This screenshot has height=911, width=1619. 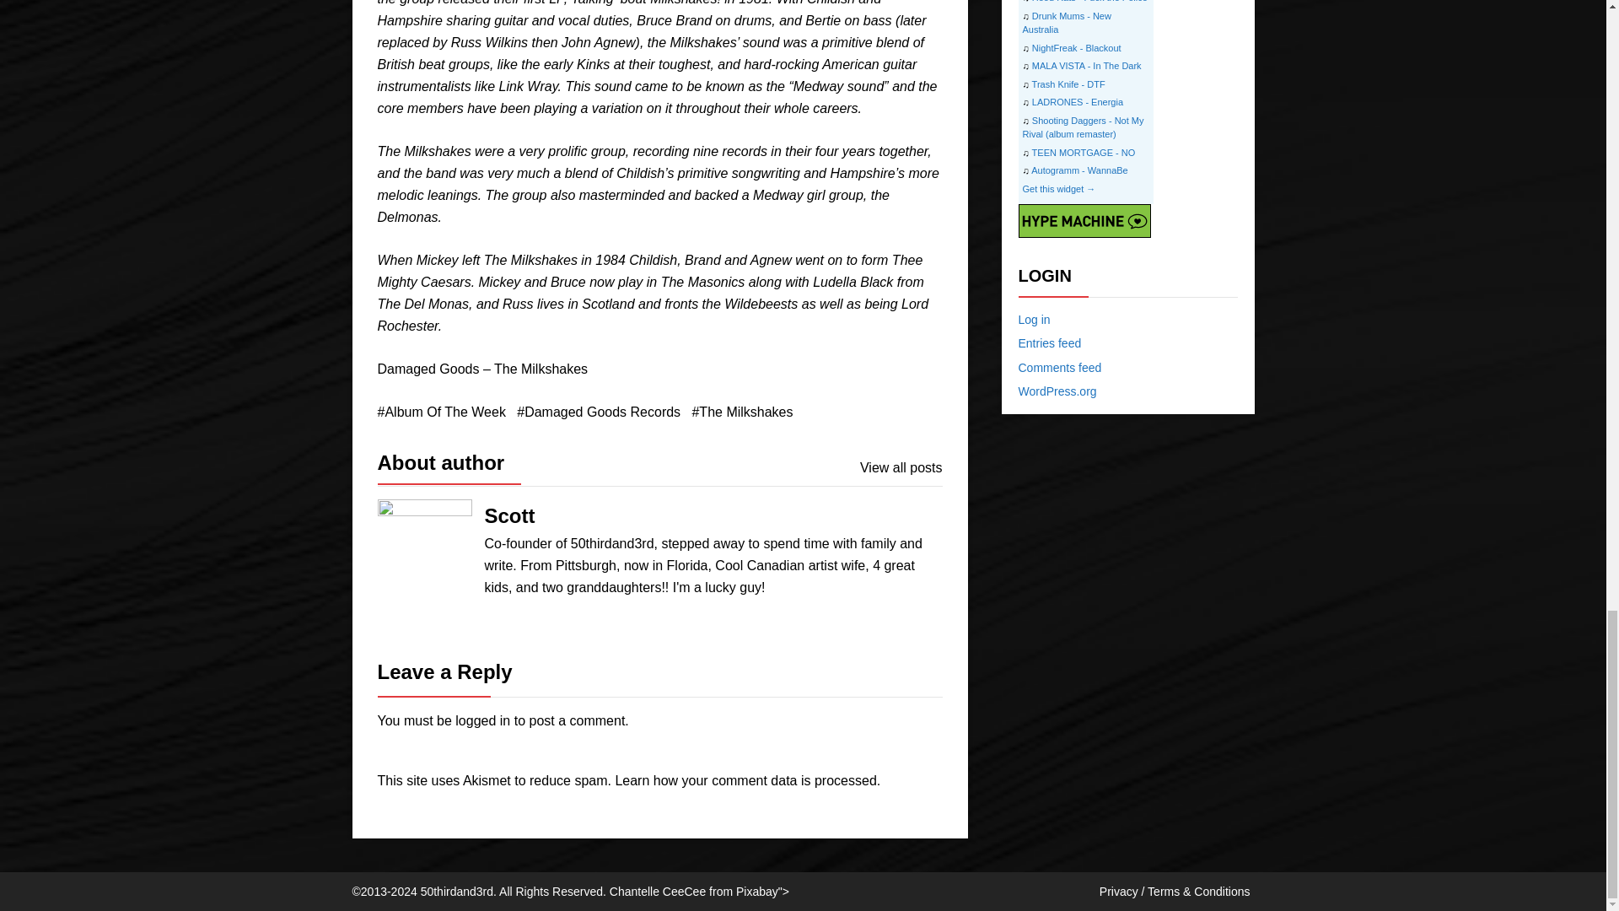 What do you see at coordinates (745, 780) in the screenshot?
I see `Learn how your comment data is processed` at bounding box center [745, 780].